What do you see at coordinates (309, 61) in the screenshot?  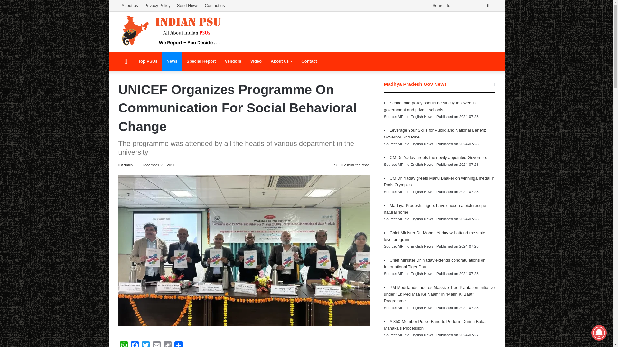 I see `Contact` at bounding box center [309, 61].